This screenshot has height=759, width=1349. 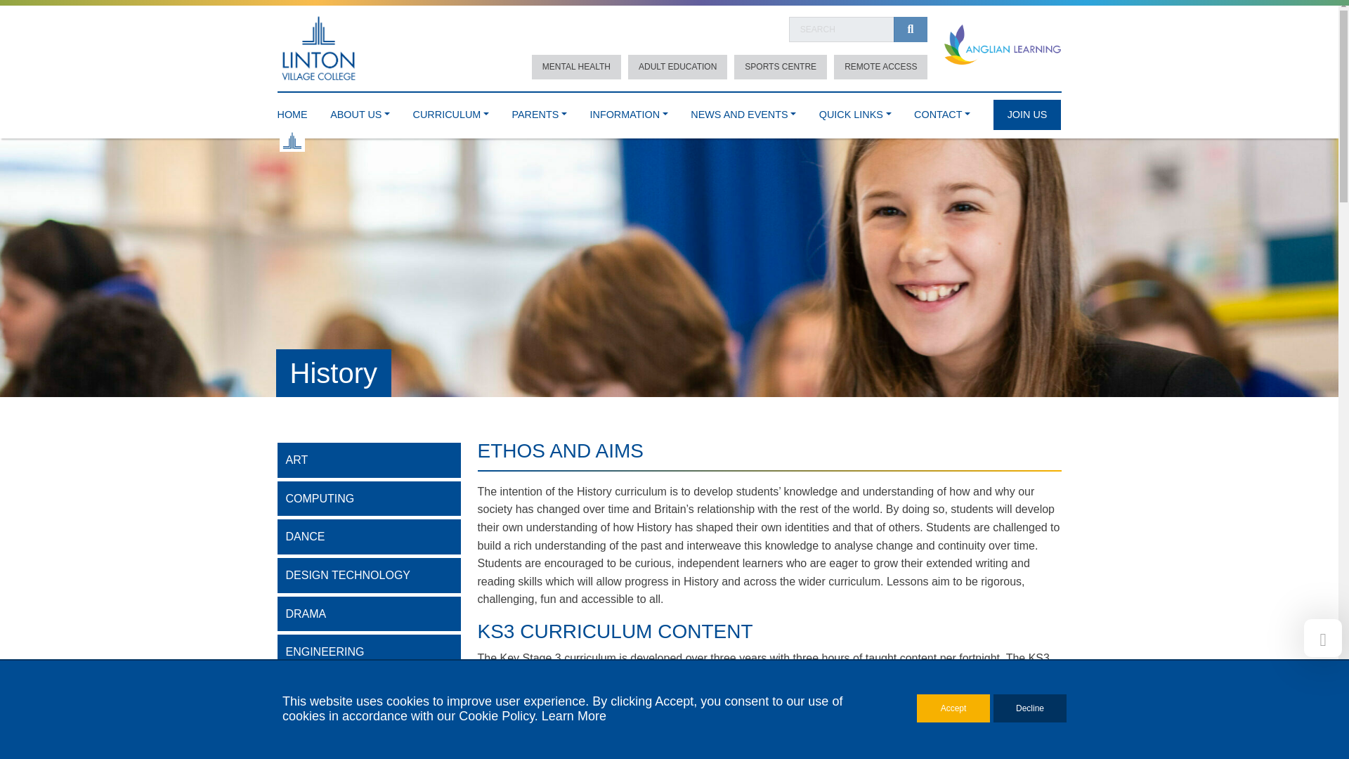 I want to click on HOME, so click(x=292, y=111).